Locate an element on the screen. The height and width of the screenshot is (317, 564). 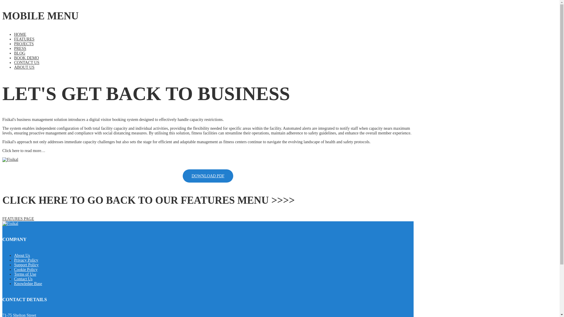
CONTACT US is located at coordinates (27, 63).